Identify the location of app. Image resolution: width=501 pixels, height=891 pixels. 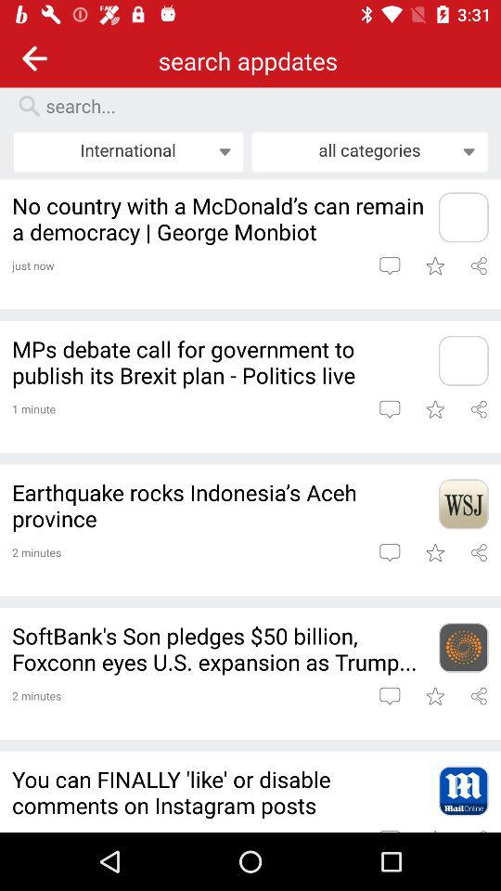
(463, 504).